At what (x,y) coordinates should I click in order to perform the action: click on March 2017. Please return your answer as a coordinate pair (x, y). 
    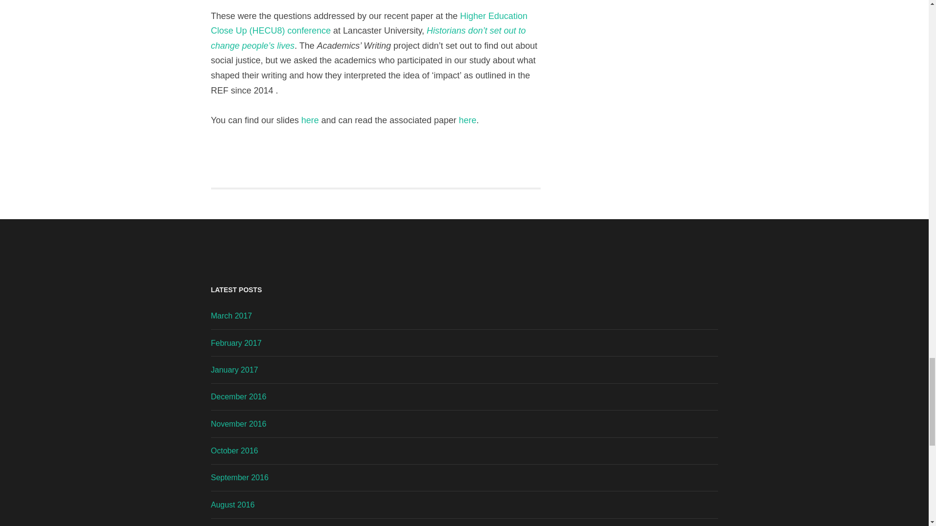
    Looking at the image, I should click on (231, 316).